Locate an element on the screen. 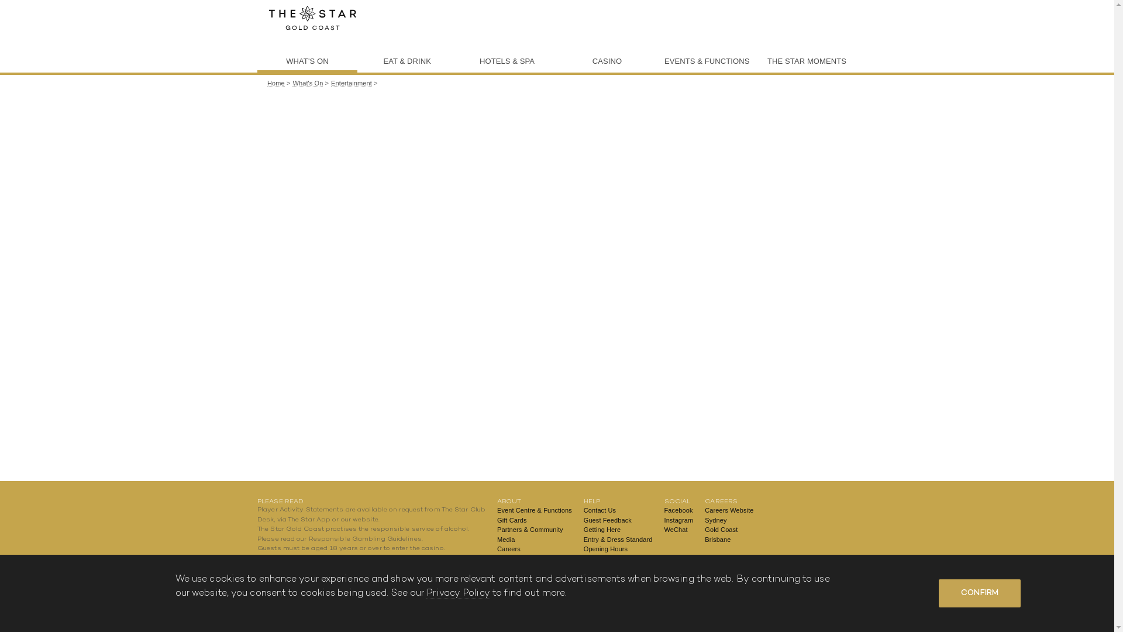  Partners & Community is located at coordinates (535, 530).